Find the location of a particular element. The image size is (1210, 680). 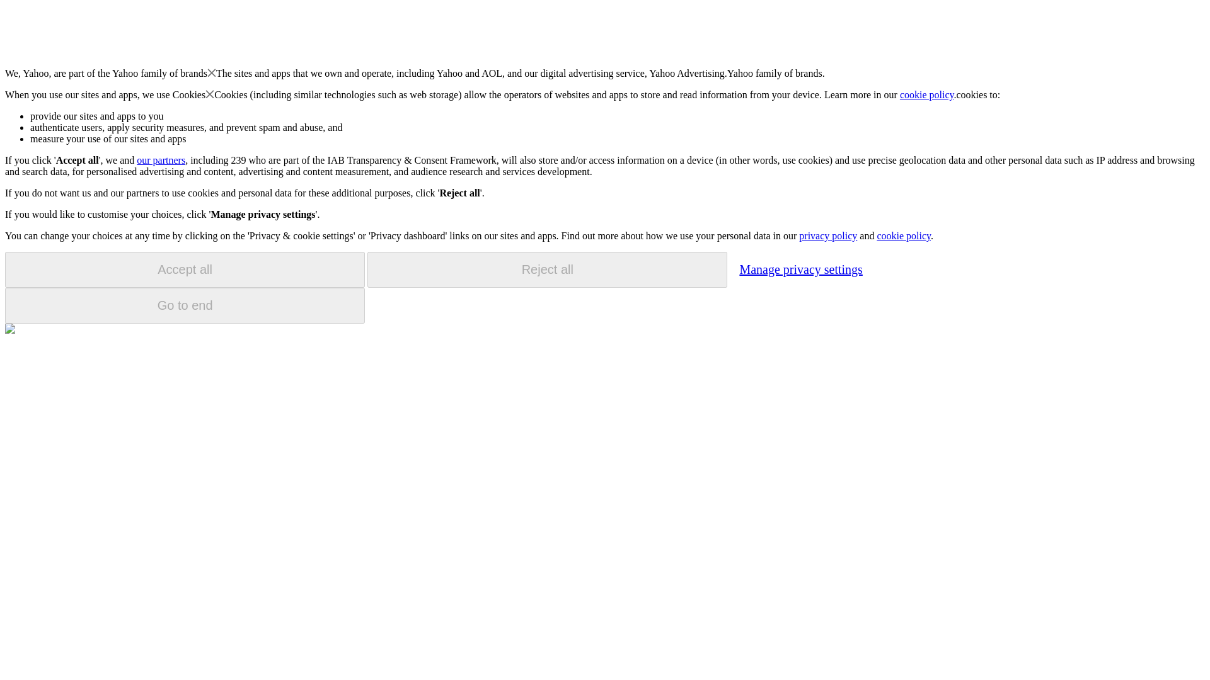

Reject all is located at coordinates (547, 269).